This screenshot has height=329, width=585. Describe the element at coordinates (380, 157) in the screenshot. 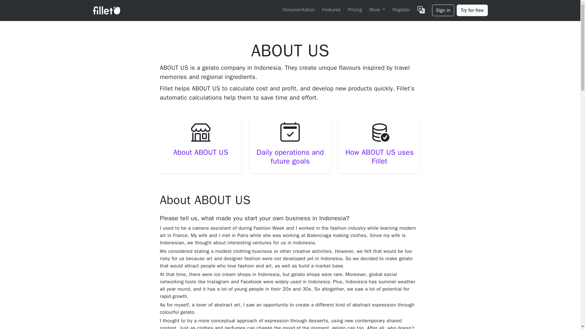

I see `How ABOUT US uses Fillet` at that location.